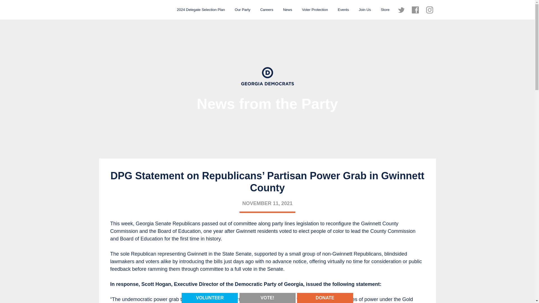 Image resolution: width=539 pixels, height=303 pixels. I want to click on 2024 Delegate Selection Plan, so click(201, 10).